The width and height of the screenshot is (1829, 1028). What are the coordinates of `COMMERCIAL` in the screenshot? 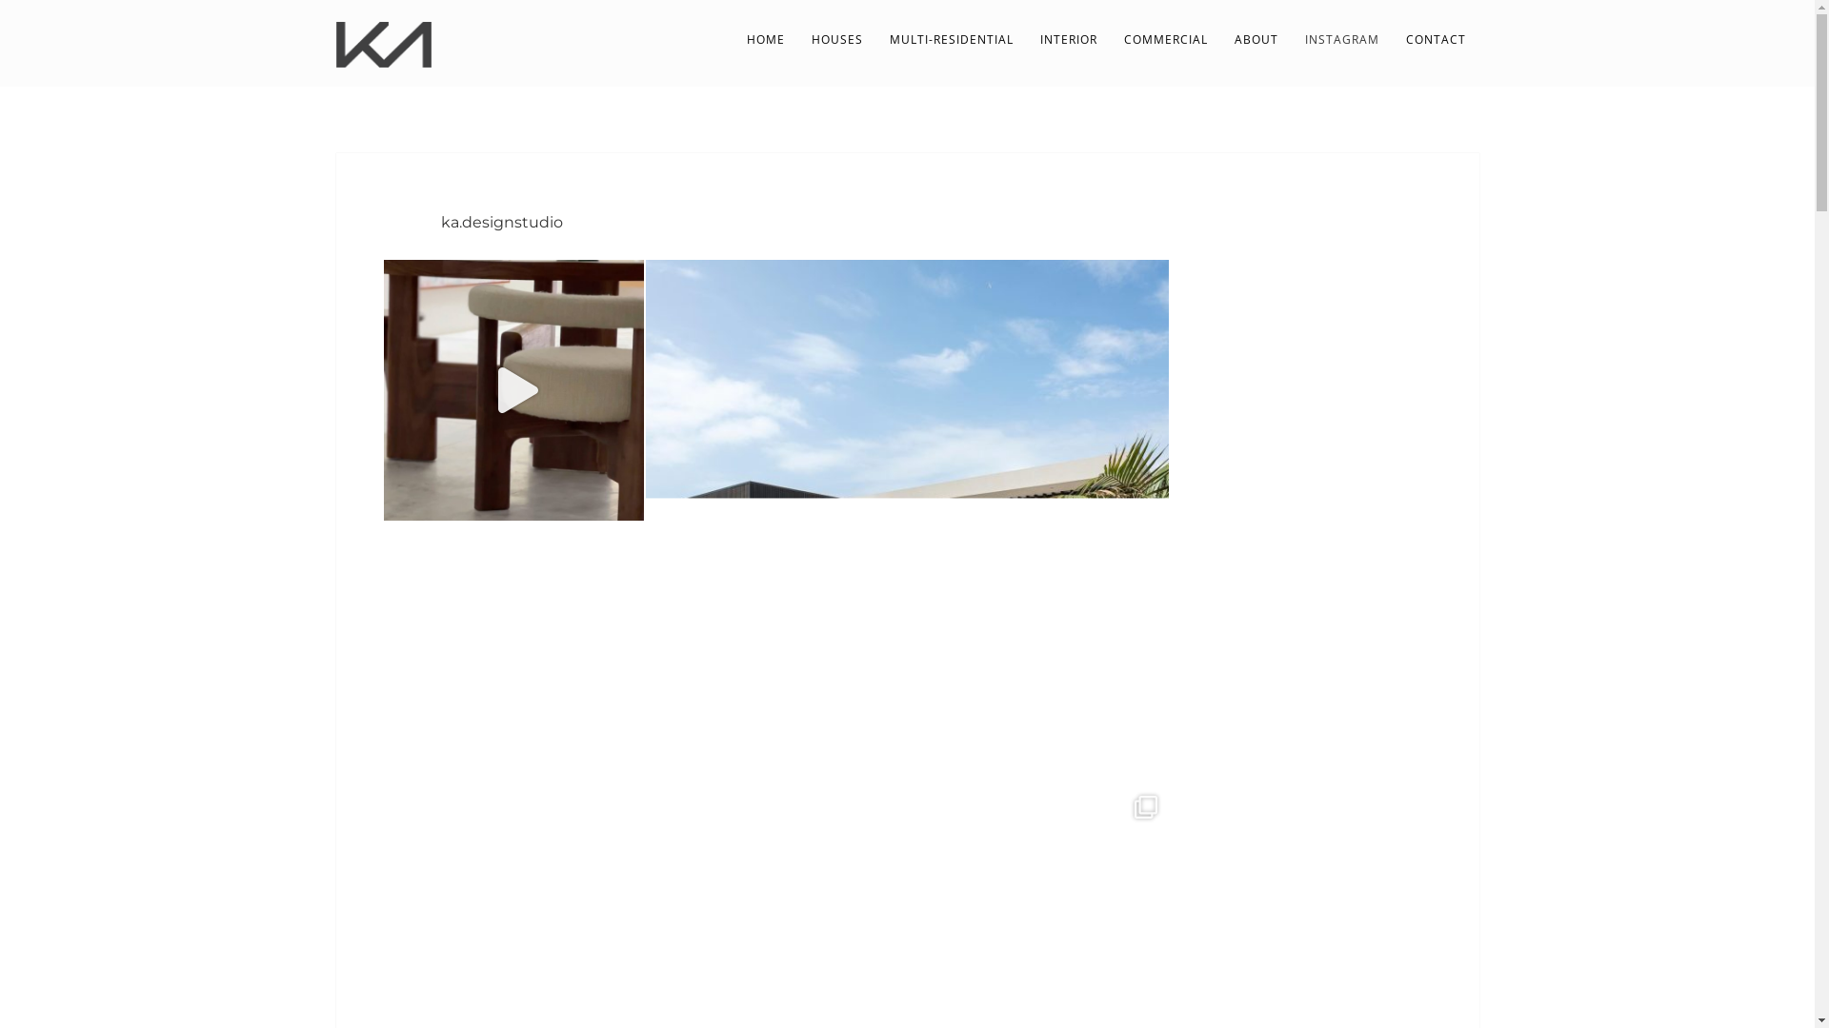 It's located at (1166, 40).